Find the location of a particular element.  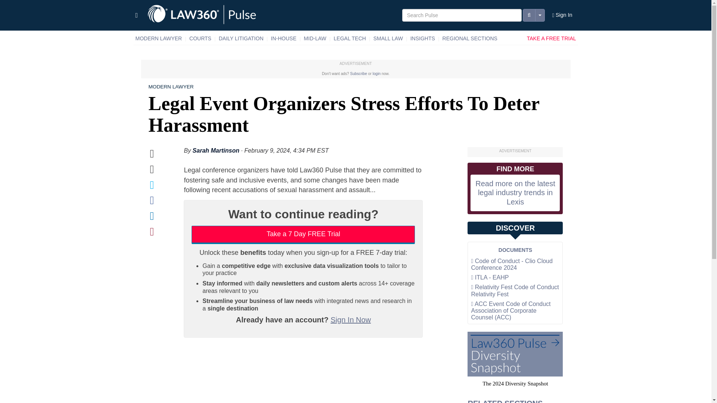

  Sign In is located at coordinates (562, 15).